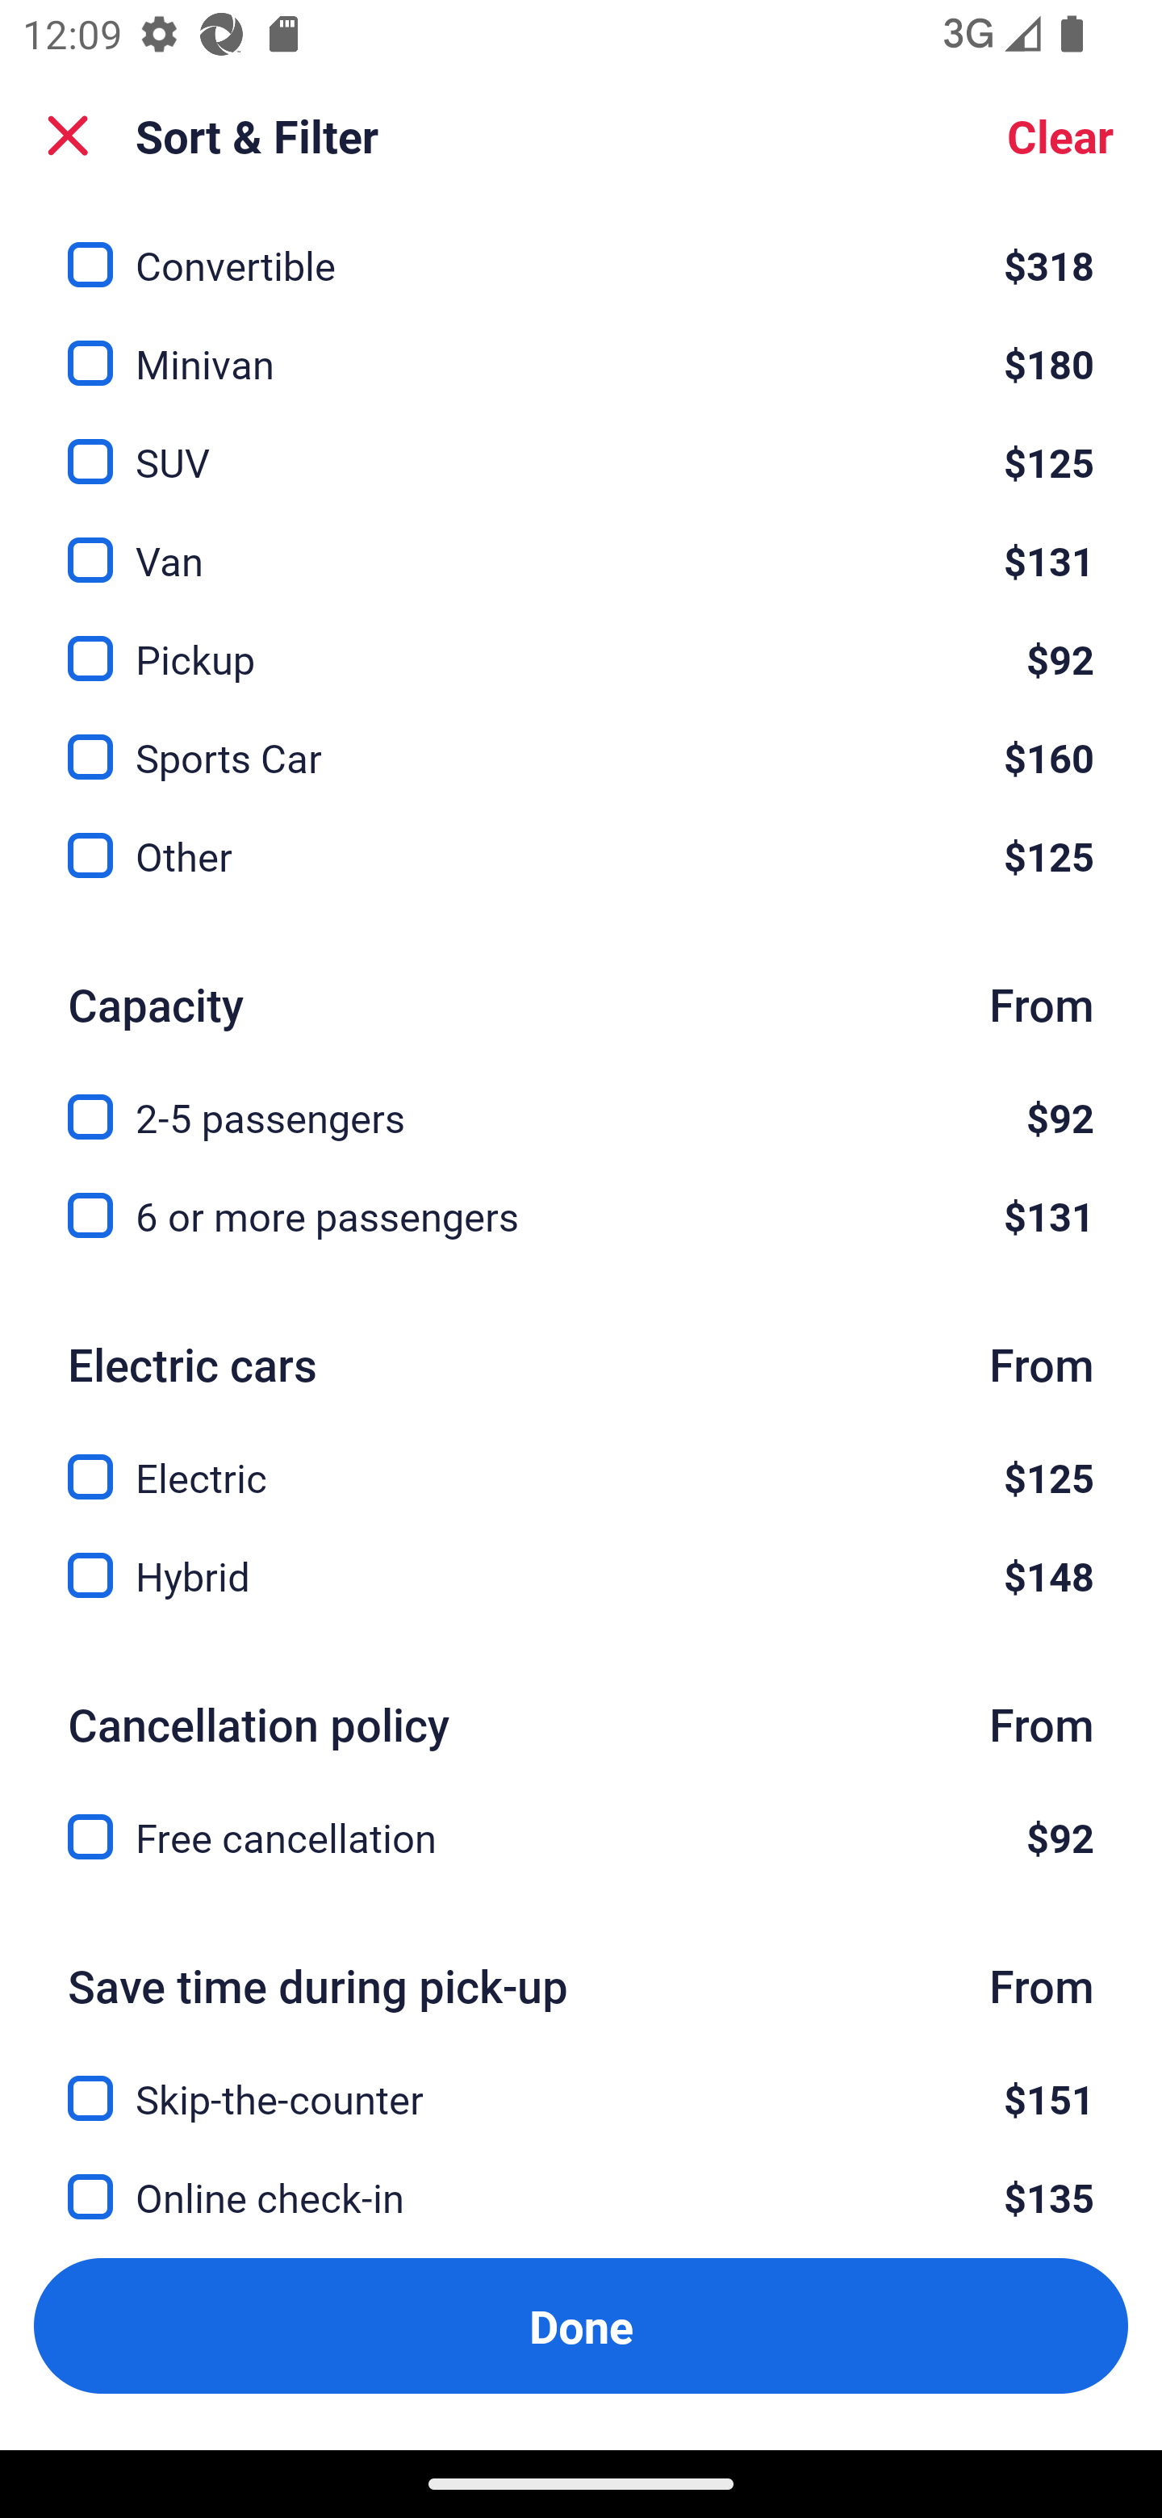 This screenshot has width=1162, height=2518. What do you see at coordinates (581, 855) in the screenshot?
I see `Other, $125 Other $125` at bounding box center [581, 855].